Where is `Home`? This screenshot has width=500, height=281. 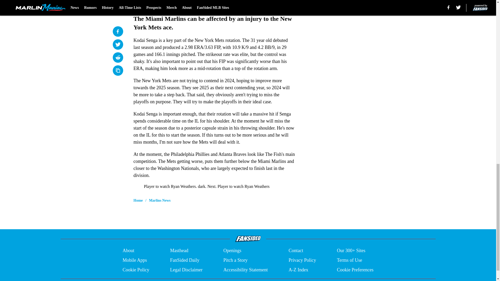 Home is located at coordinates (138, 200).